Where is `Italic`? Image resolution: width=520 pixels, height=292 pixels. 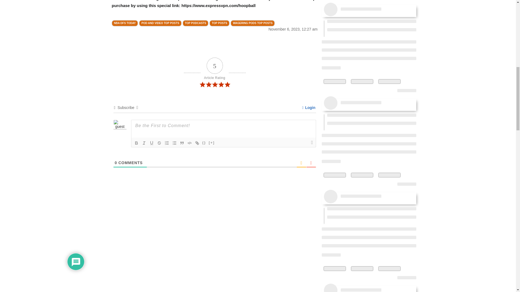 Italic is located at coordinates (144, 143).